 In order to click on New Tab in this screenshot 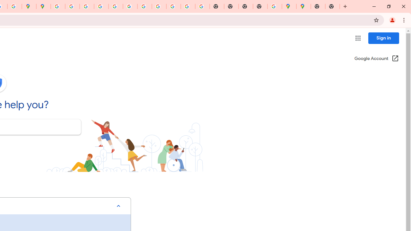, I will do `click(260, 6)`.